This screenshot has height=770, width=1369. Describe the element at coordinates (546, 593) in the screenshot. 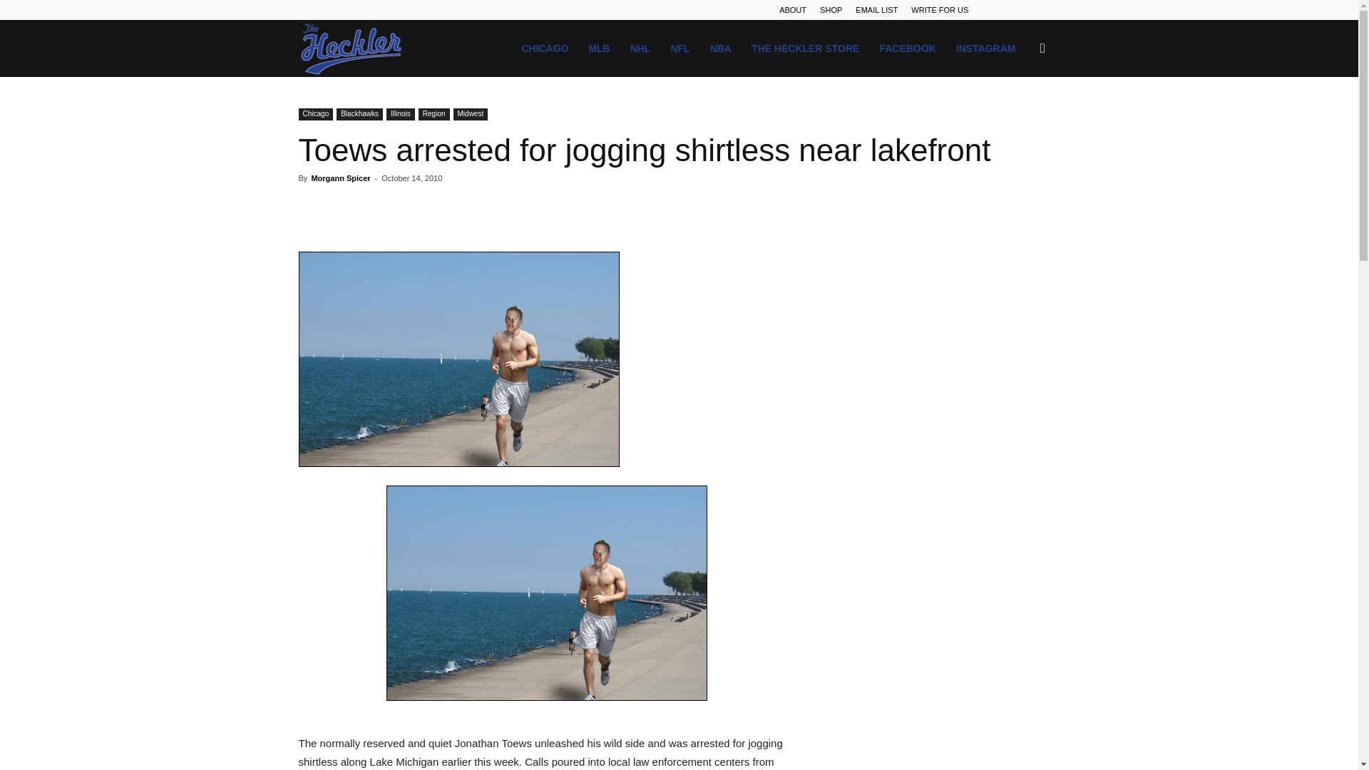

I see `2010-10-15-toews-jogging` at that location.